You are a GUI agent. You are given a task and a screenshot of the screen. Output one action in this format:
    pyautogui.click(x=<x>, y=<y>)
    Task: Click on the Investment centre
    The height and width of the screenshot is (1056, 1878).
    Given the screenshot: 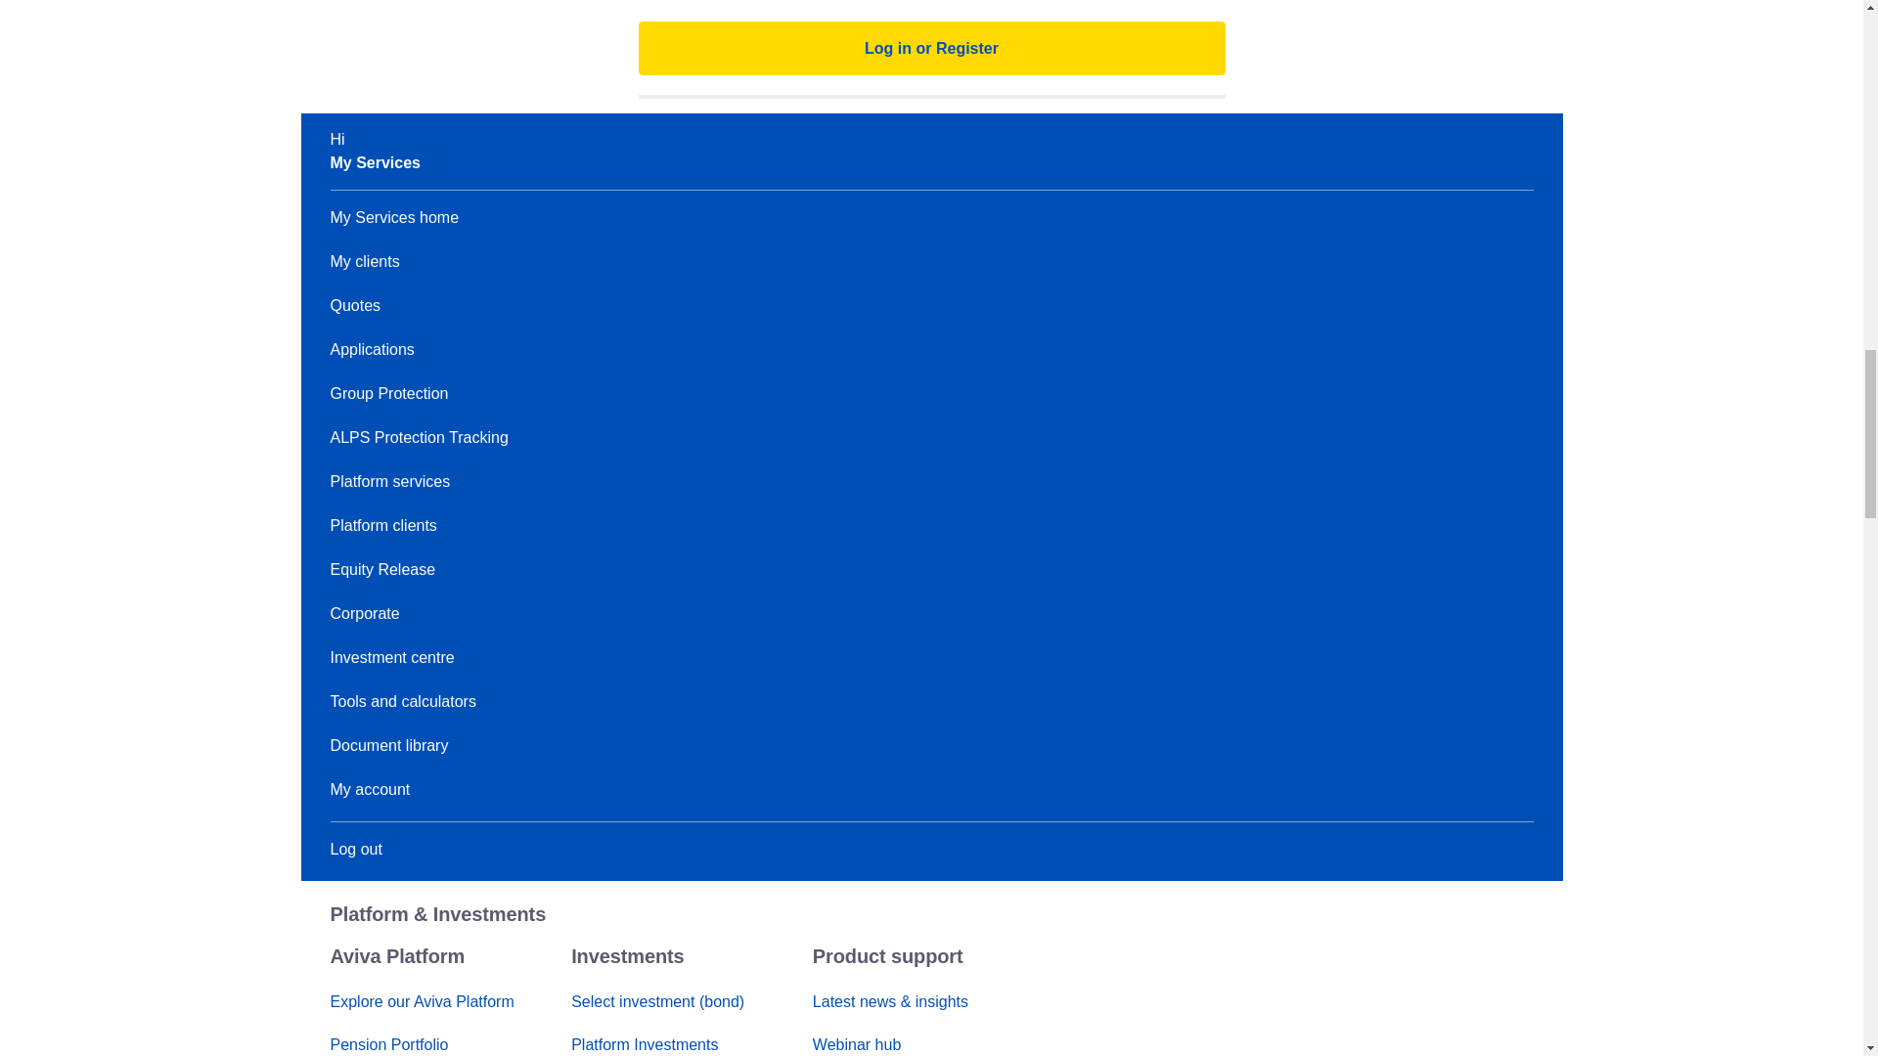 What is the action you would take?
    pyautogui.click(x=391, y=657)
    